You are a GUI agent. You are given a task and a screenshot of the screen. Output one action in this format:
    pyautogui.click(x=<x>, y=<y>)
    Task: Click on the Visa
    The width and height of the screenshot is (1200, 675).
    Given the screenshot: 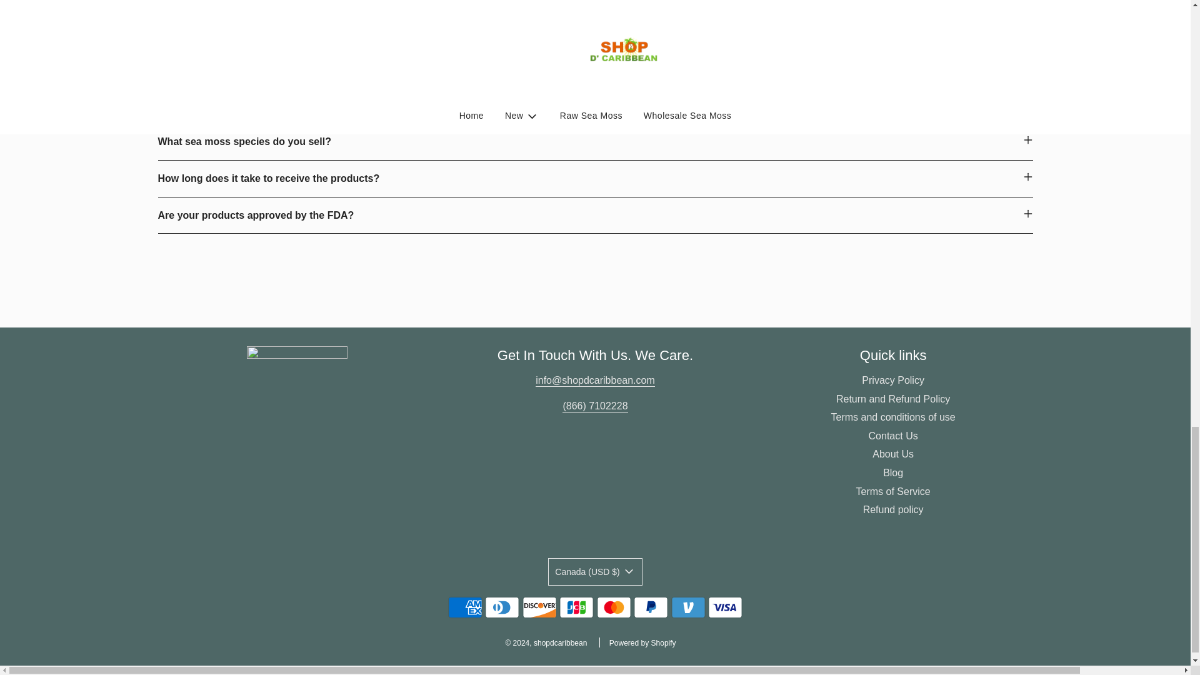 What is the action you would take?
    pyautogui.click(x=725, y=607)
    